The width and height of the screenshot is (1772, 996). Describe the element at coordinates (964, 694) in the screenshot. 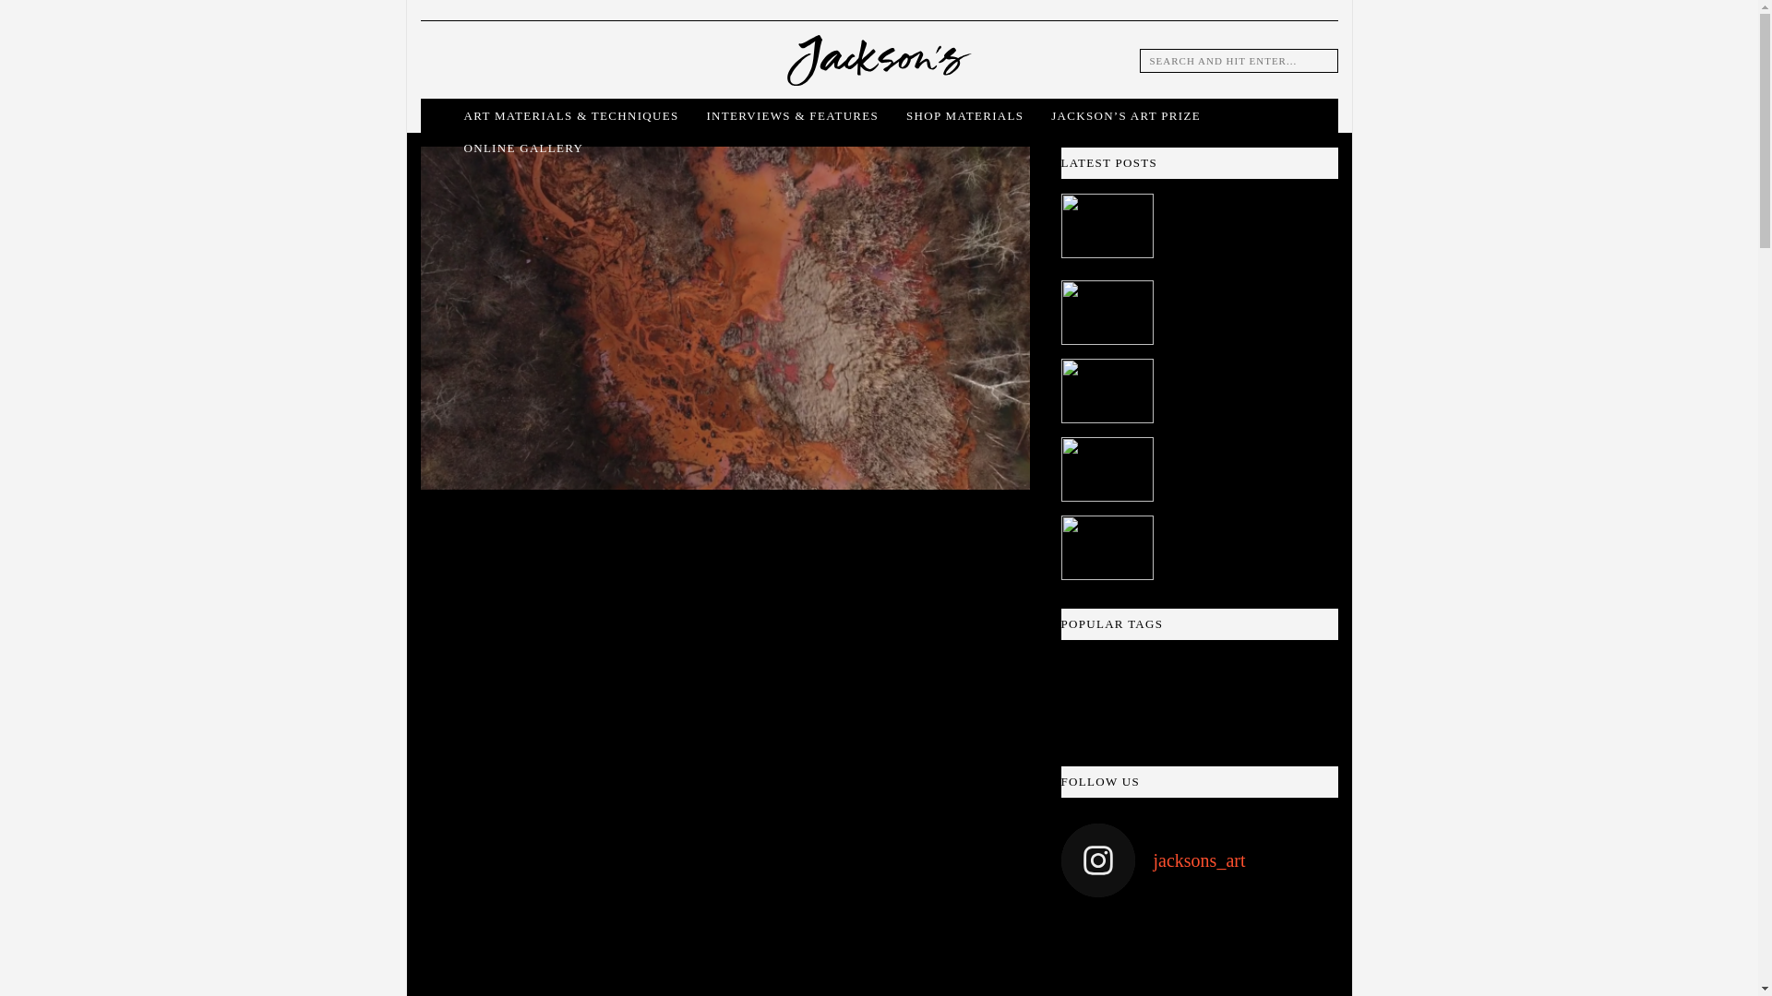

I see `Kickstarter` at that location.